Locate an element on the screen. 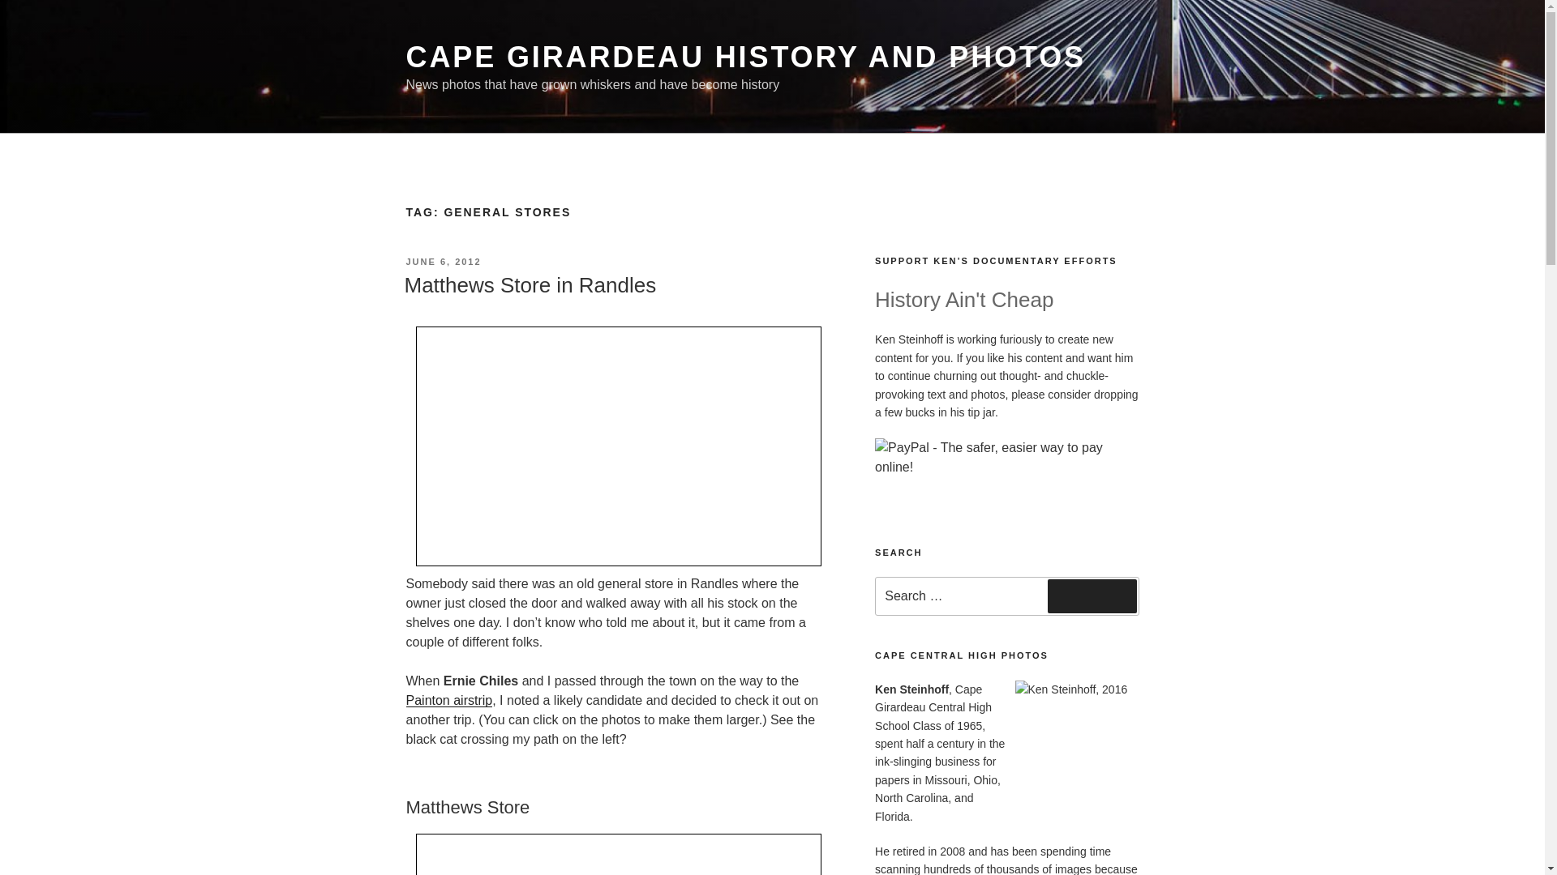  Matthews Store in Perkins, MO 11-15-2010 is located at coordinates (618, 854).